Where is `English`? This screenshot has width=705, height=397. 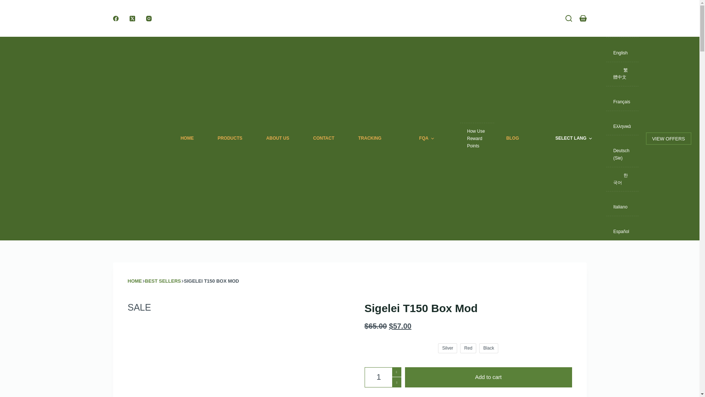 English is located at coordinates (618, 45).